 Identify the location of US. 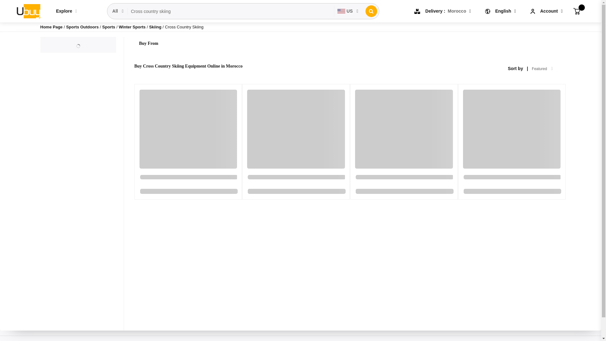
(348, 11).